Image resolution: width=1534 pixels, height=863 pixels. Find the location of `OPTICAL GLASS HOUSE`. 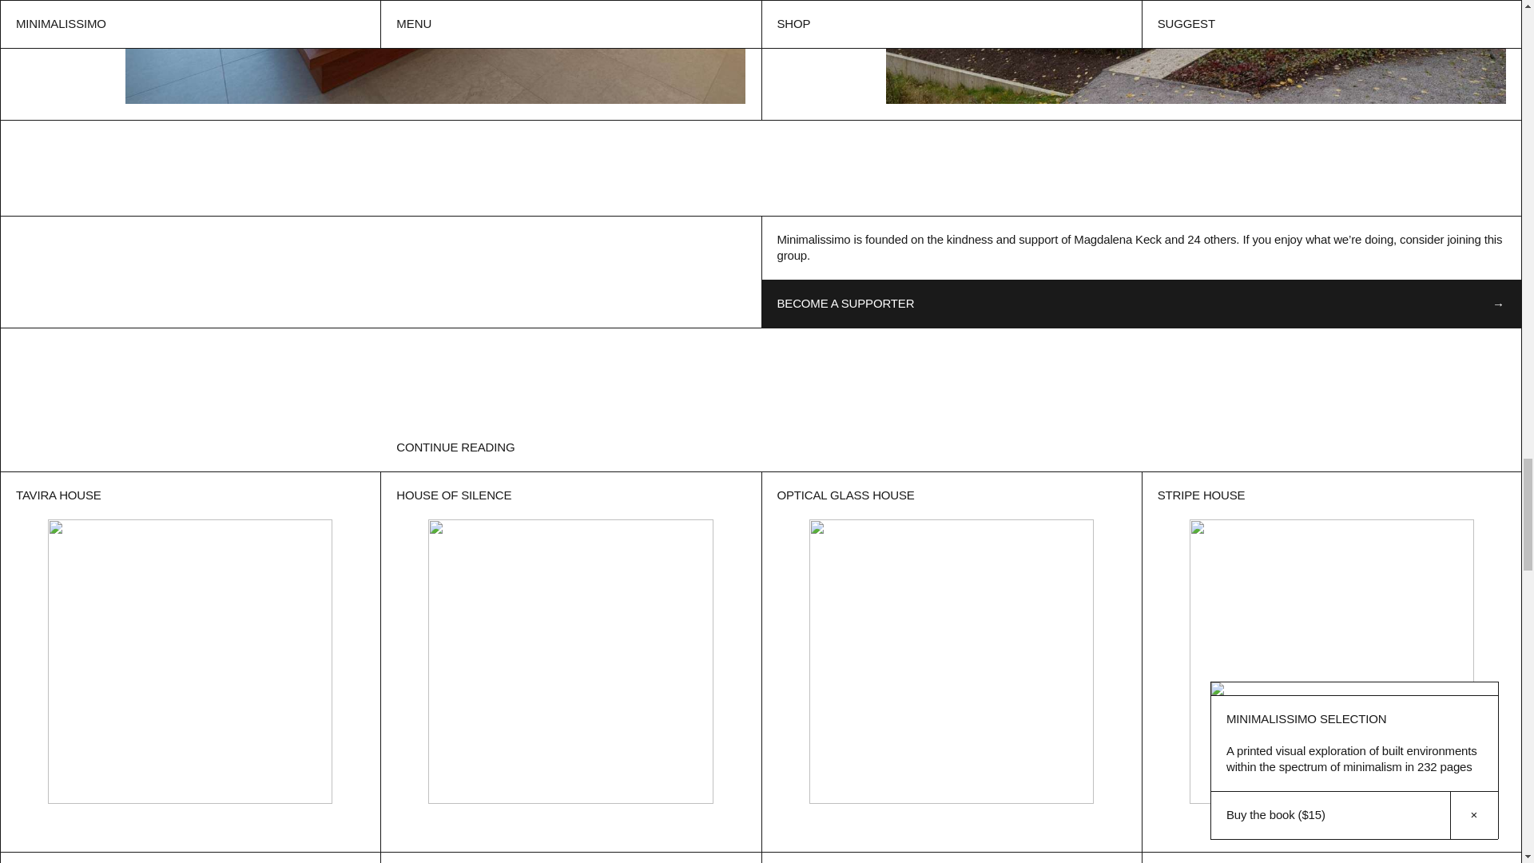

OPTICAL GLASS HOUSE is located at coordinates (951, 661).